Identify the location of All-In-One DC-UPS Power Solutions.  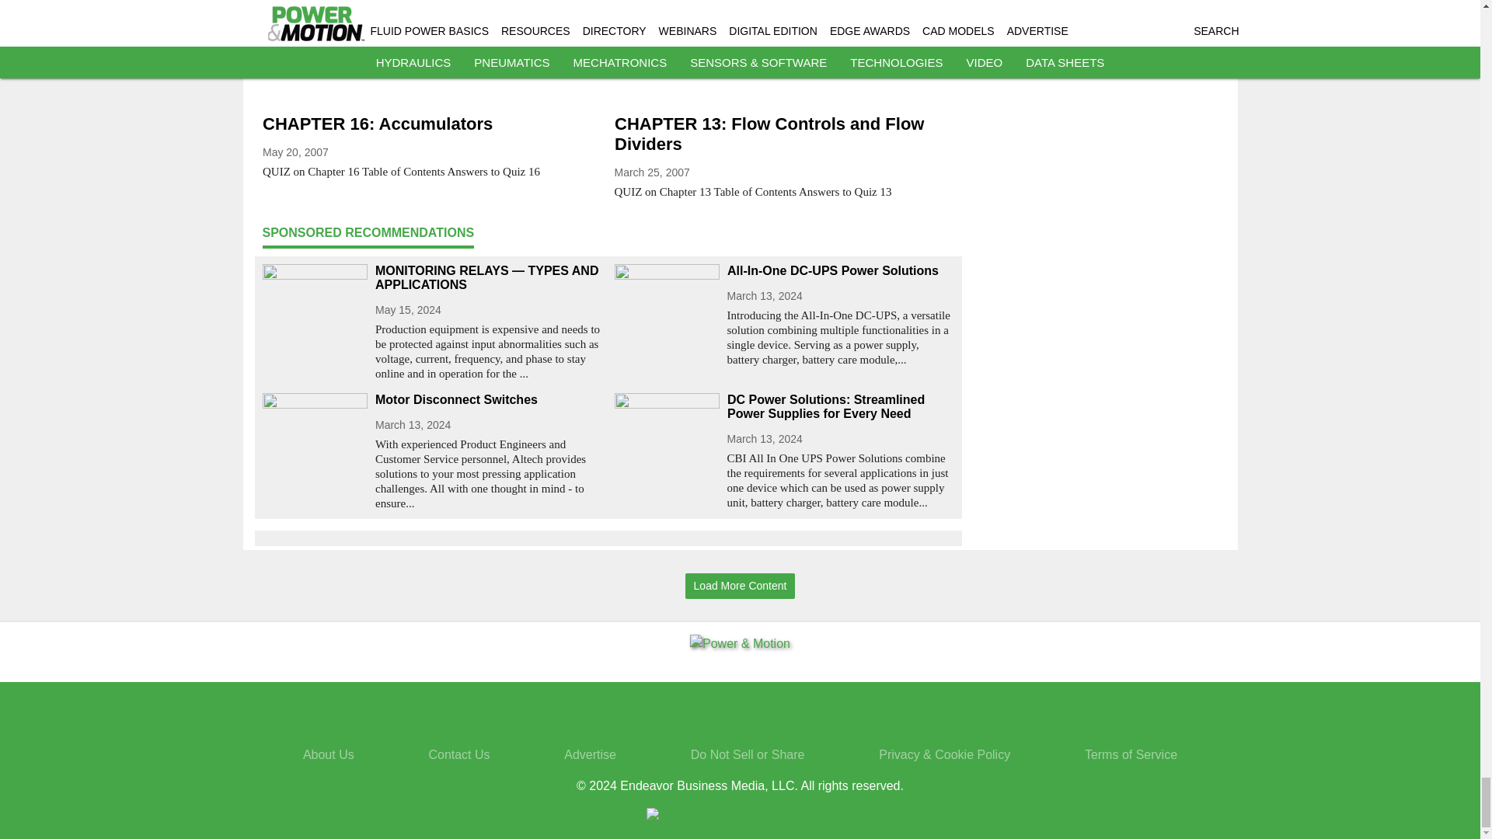
(841, 270).